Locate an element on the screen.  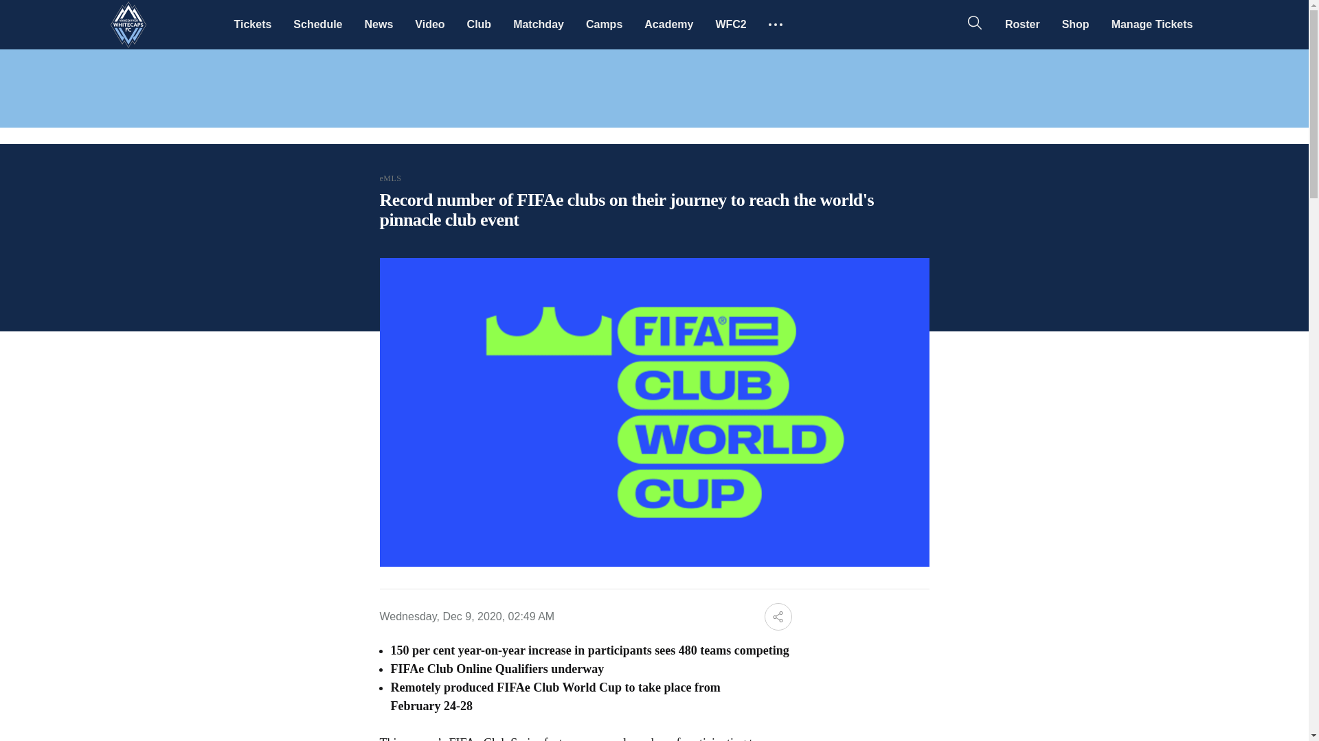
Schedule is located at coordinates (317, 24).